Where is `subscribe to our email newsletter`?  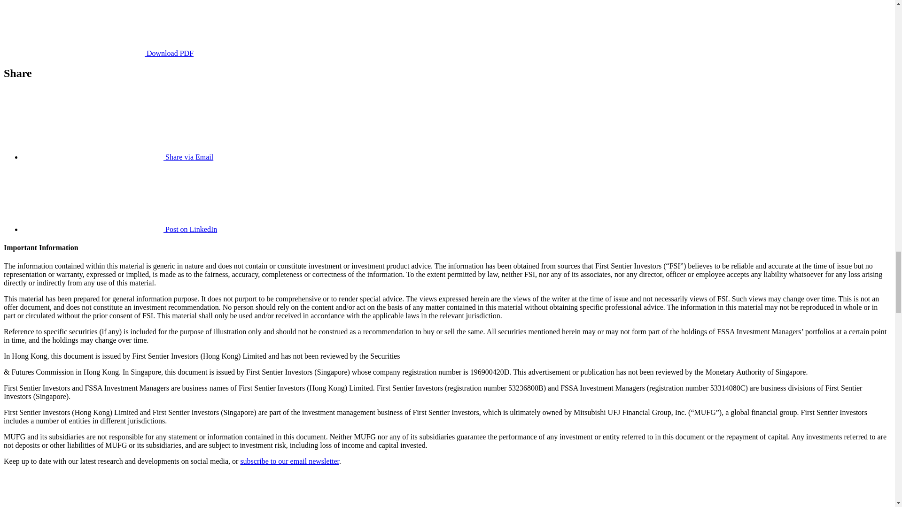 subscribe to our email newsletter is located at coordinates (289, 461).